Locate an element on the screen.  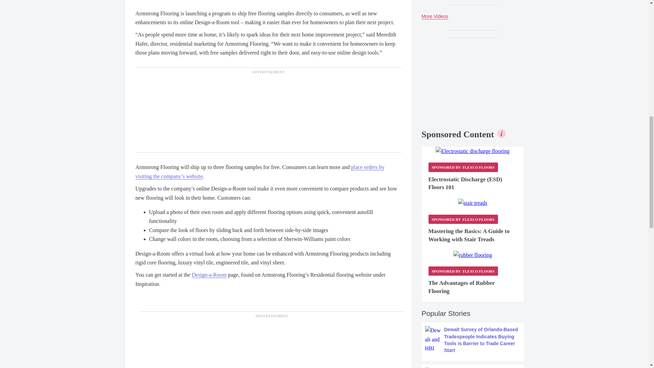
ESD flooring is located at coordinates (472, 151).